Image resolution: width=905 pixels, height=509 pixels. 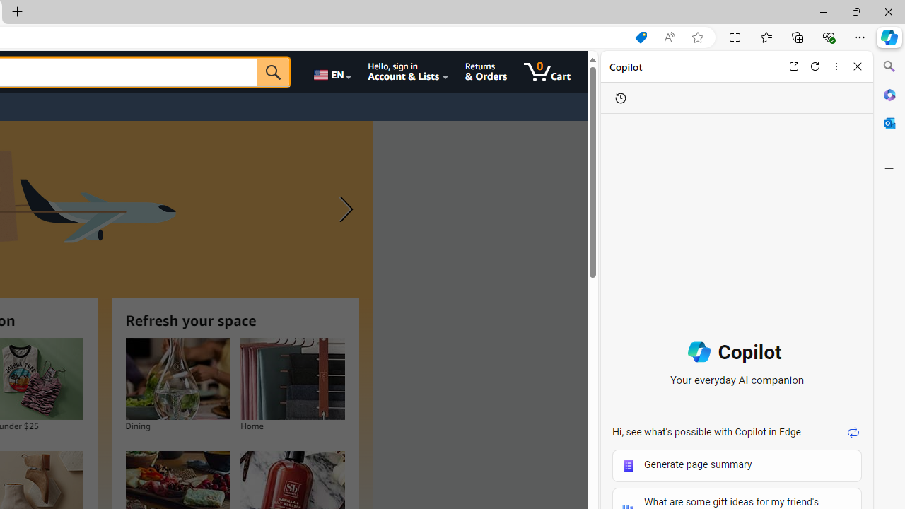 I want to click on Returns & Orders, so click(x=485, y=72).